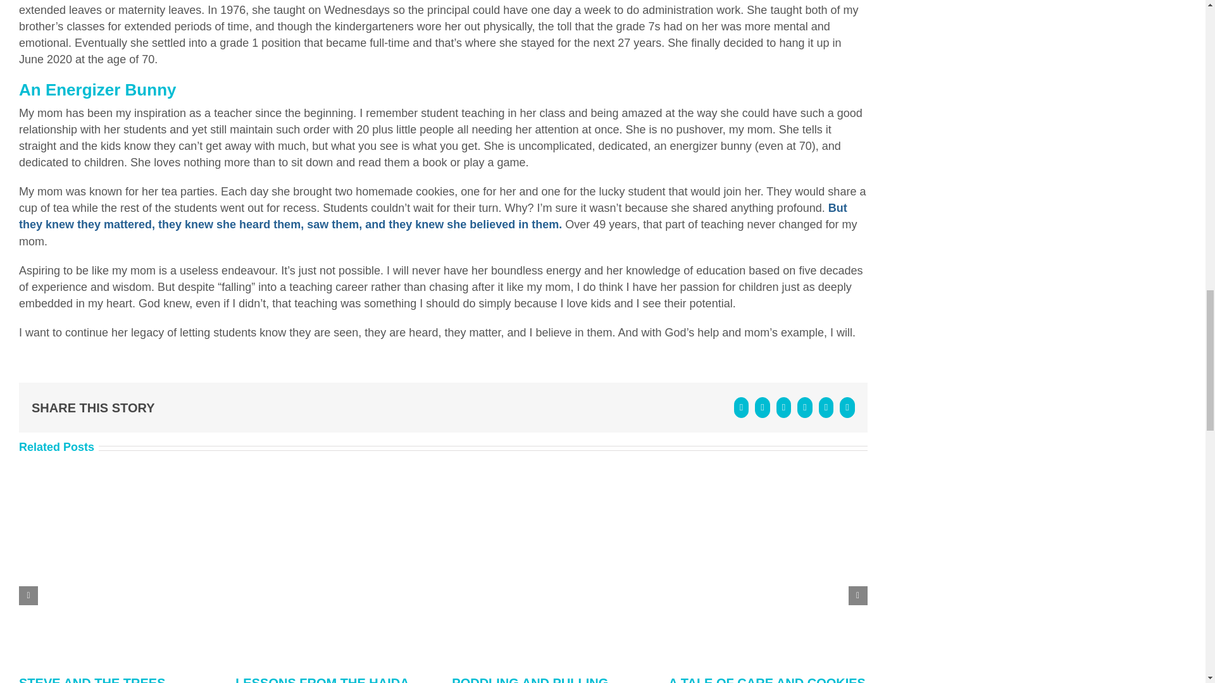 This screenshot has width=1215, height=683. What do you see at coordinates (530, 679) in the screenshot?
I see `PODDLING AND PULLING WEEDS` at bounding box center [530, 679].